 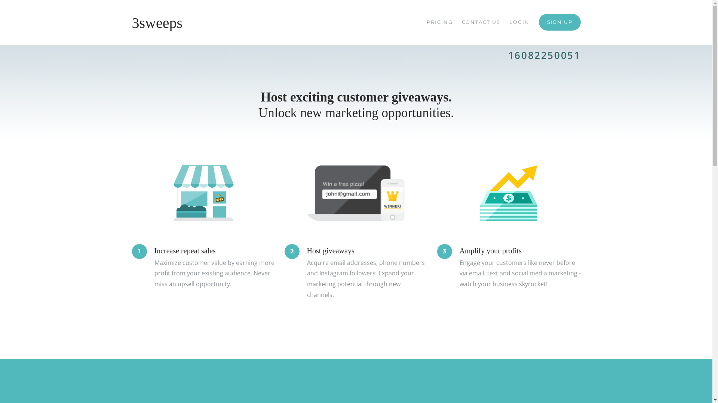 What do you see at coordinates (544, 55) in the screenshot?
I see `16082250051` at bounding box center [544, 55].